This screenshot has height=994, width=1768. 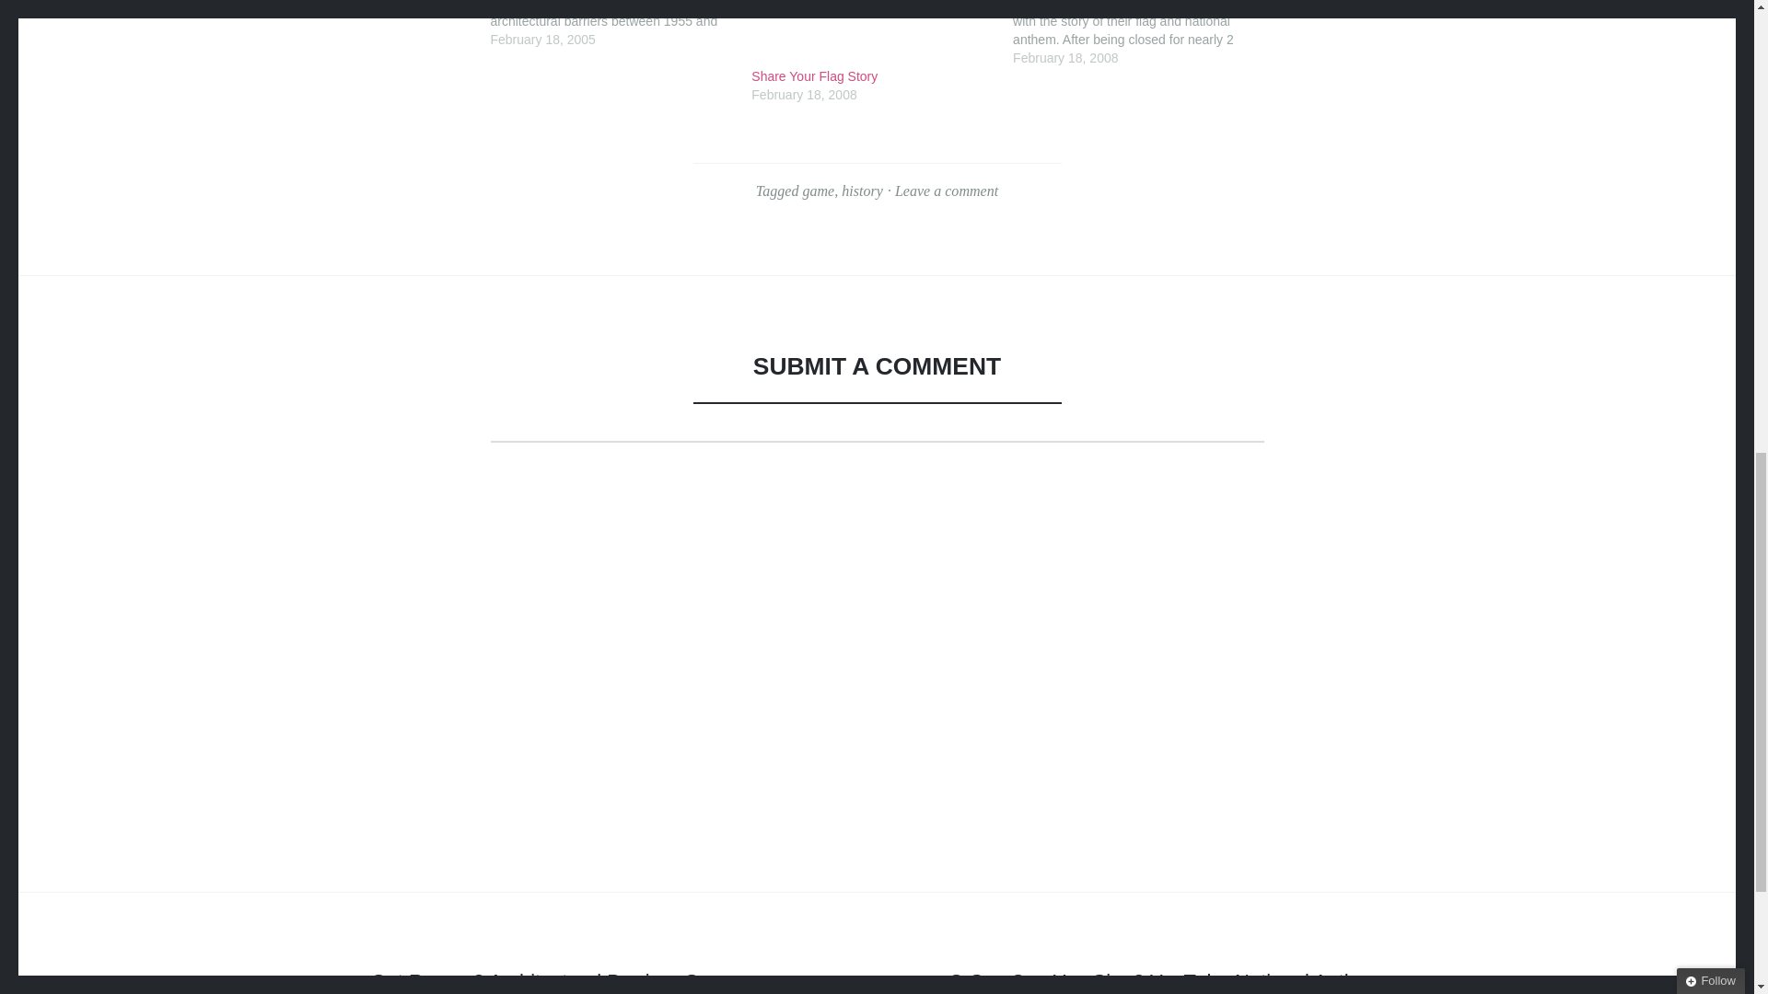 What do you see at coordinates (1649, 166) in the screenshot?
I see `Email Address` at bounding box center [1649, 166].